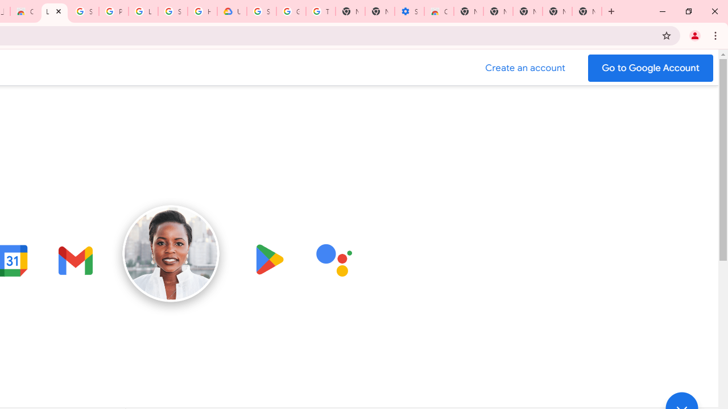 The image size is (728, 409). What do you see at coordinates (84, 11) in the screenshot?
I see `Sign in - Google Accounts` at bounding box center [84, 11].